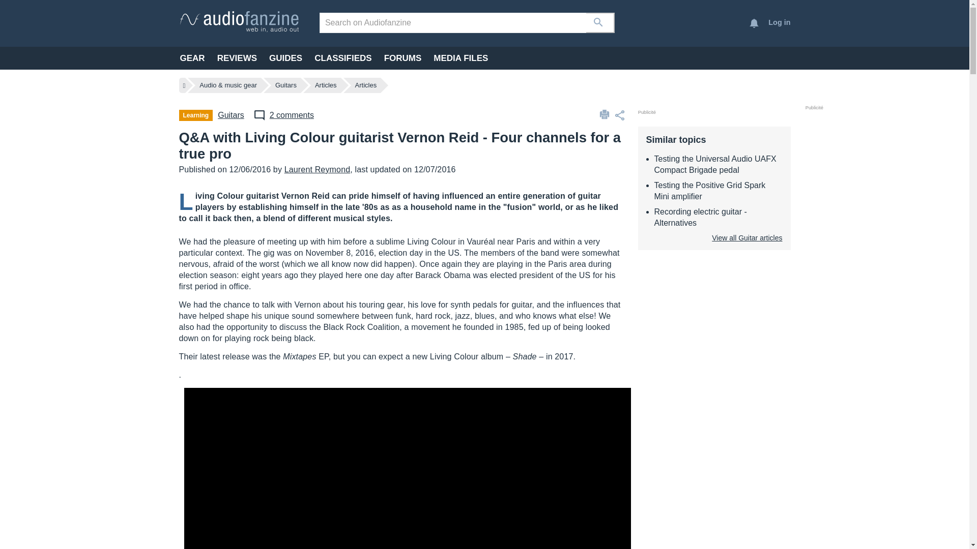  Describe the element at coordinates (403, 58) in the screenshot. I see `FORUMS` at that location.